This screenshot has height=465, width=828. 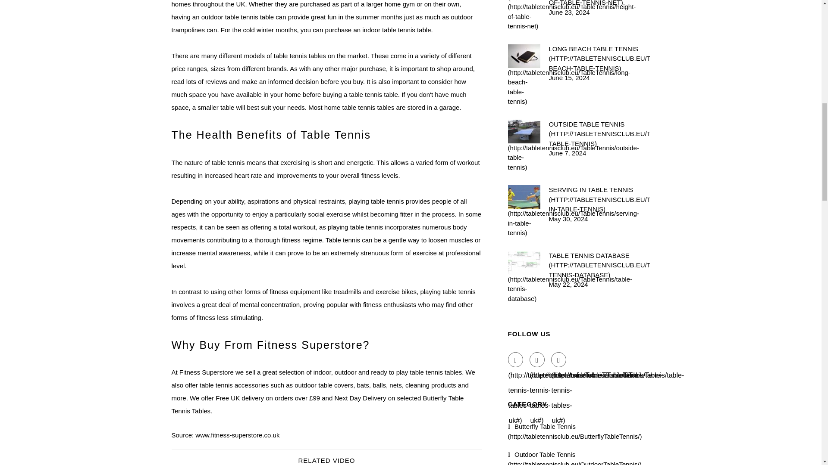 I want to click on Google Plus, so click(x=559, y=360).